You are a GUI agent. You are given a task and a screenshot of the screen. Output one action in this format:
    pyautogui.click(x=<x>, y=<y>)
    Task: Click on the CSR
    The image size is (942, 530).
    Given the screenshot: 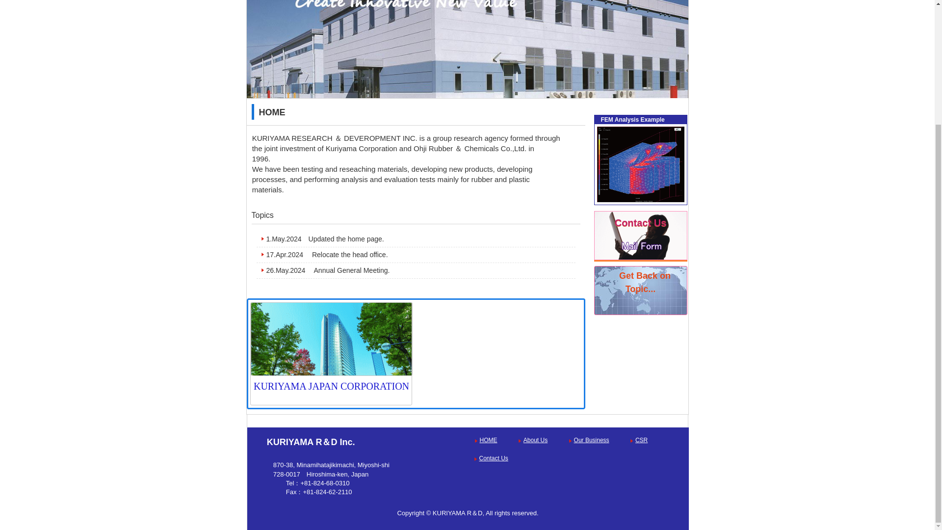 What is the action you would take?
    pyautogui.click(x=641, y=440)
    